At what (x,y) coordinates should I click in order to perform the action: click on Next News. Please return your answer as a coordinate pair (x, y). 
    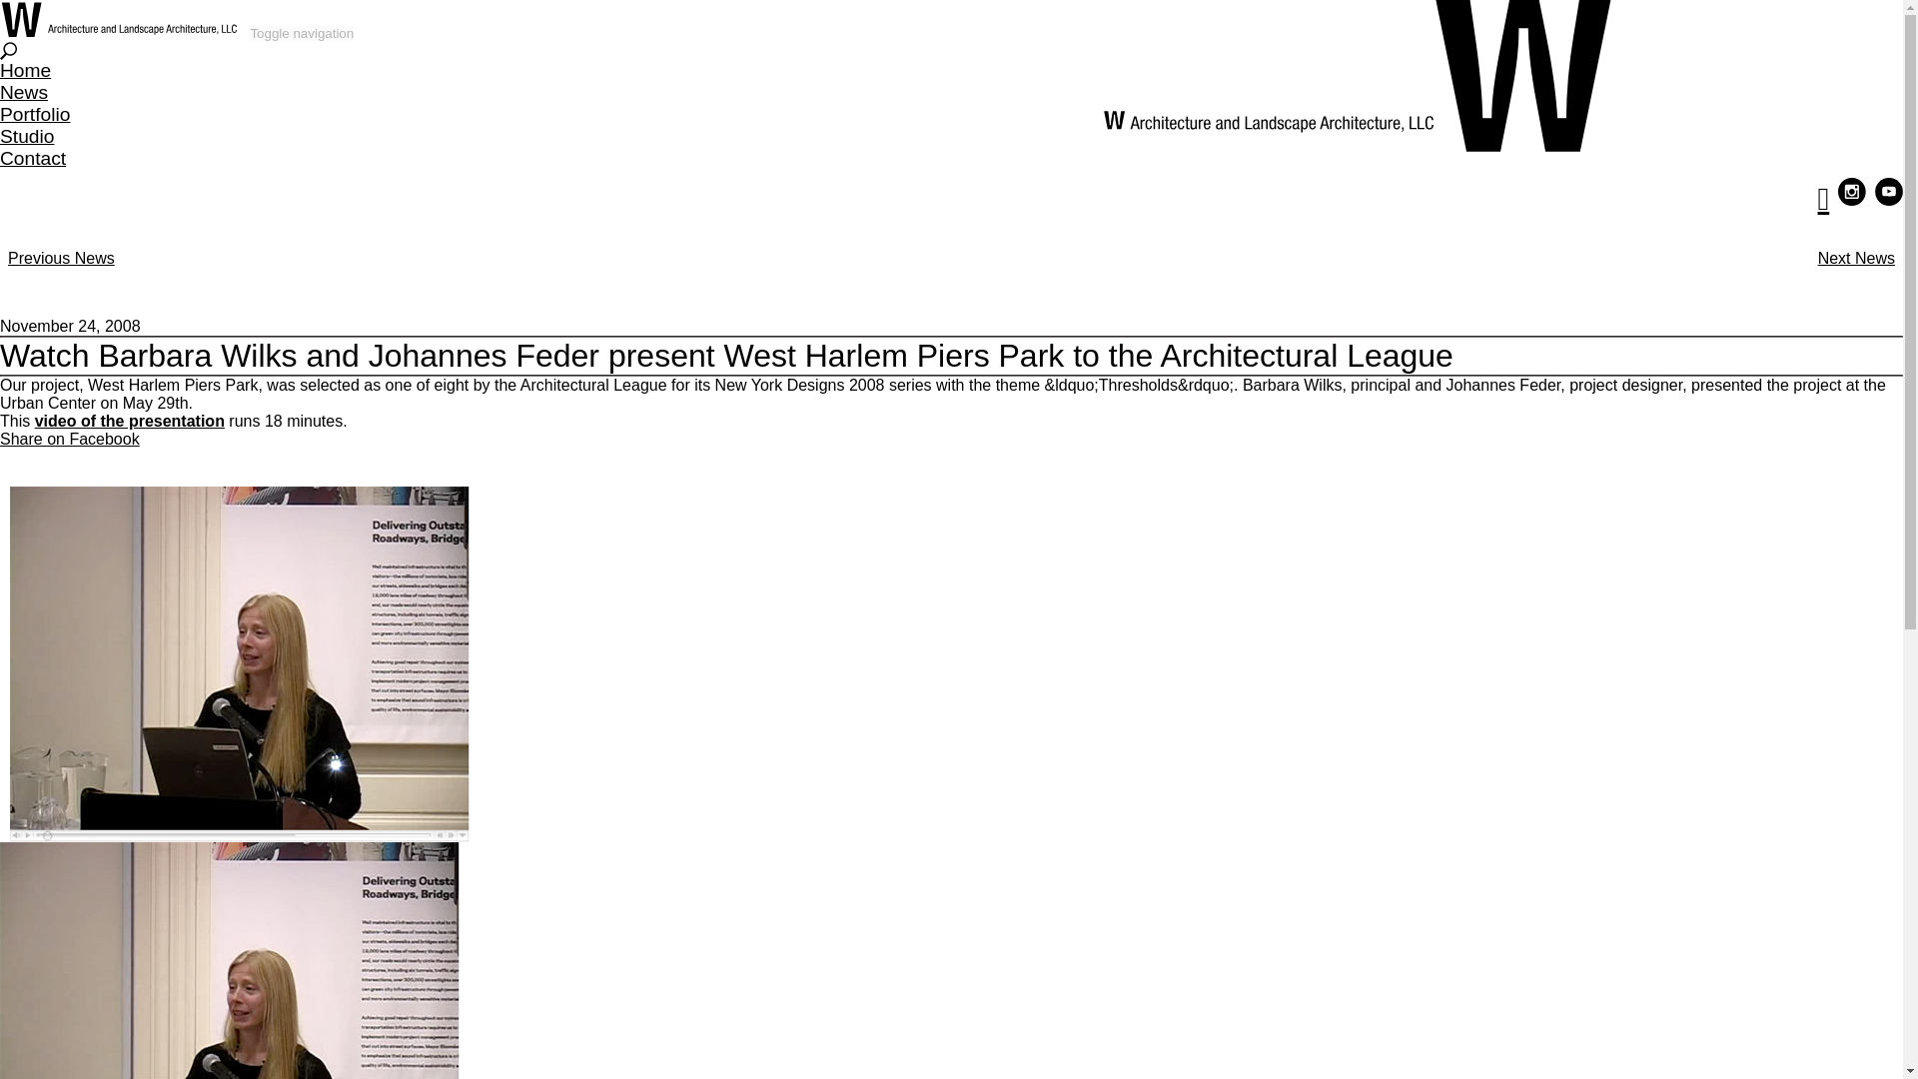
    Looking at the image, I should click on (1856, 258).